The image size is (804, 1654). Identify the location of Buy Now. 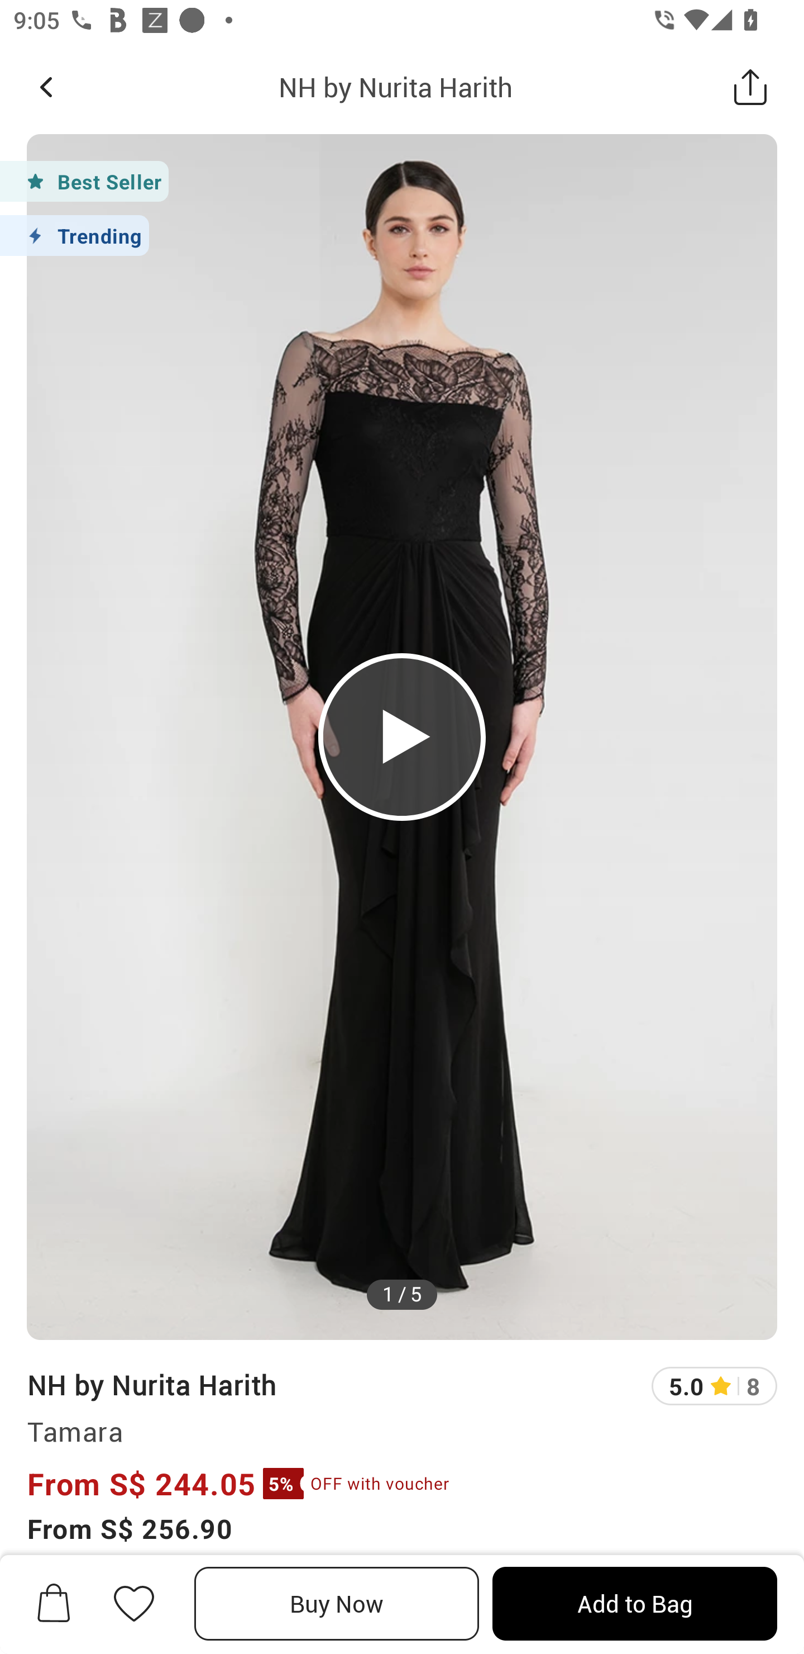
(337, 1604).